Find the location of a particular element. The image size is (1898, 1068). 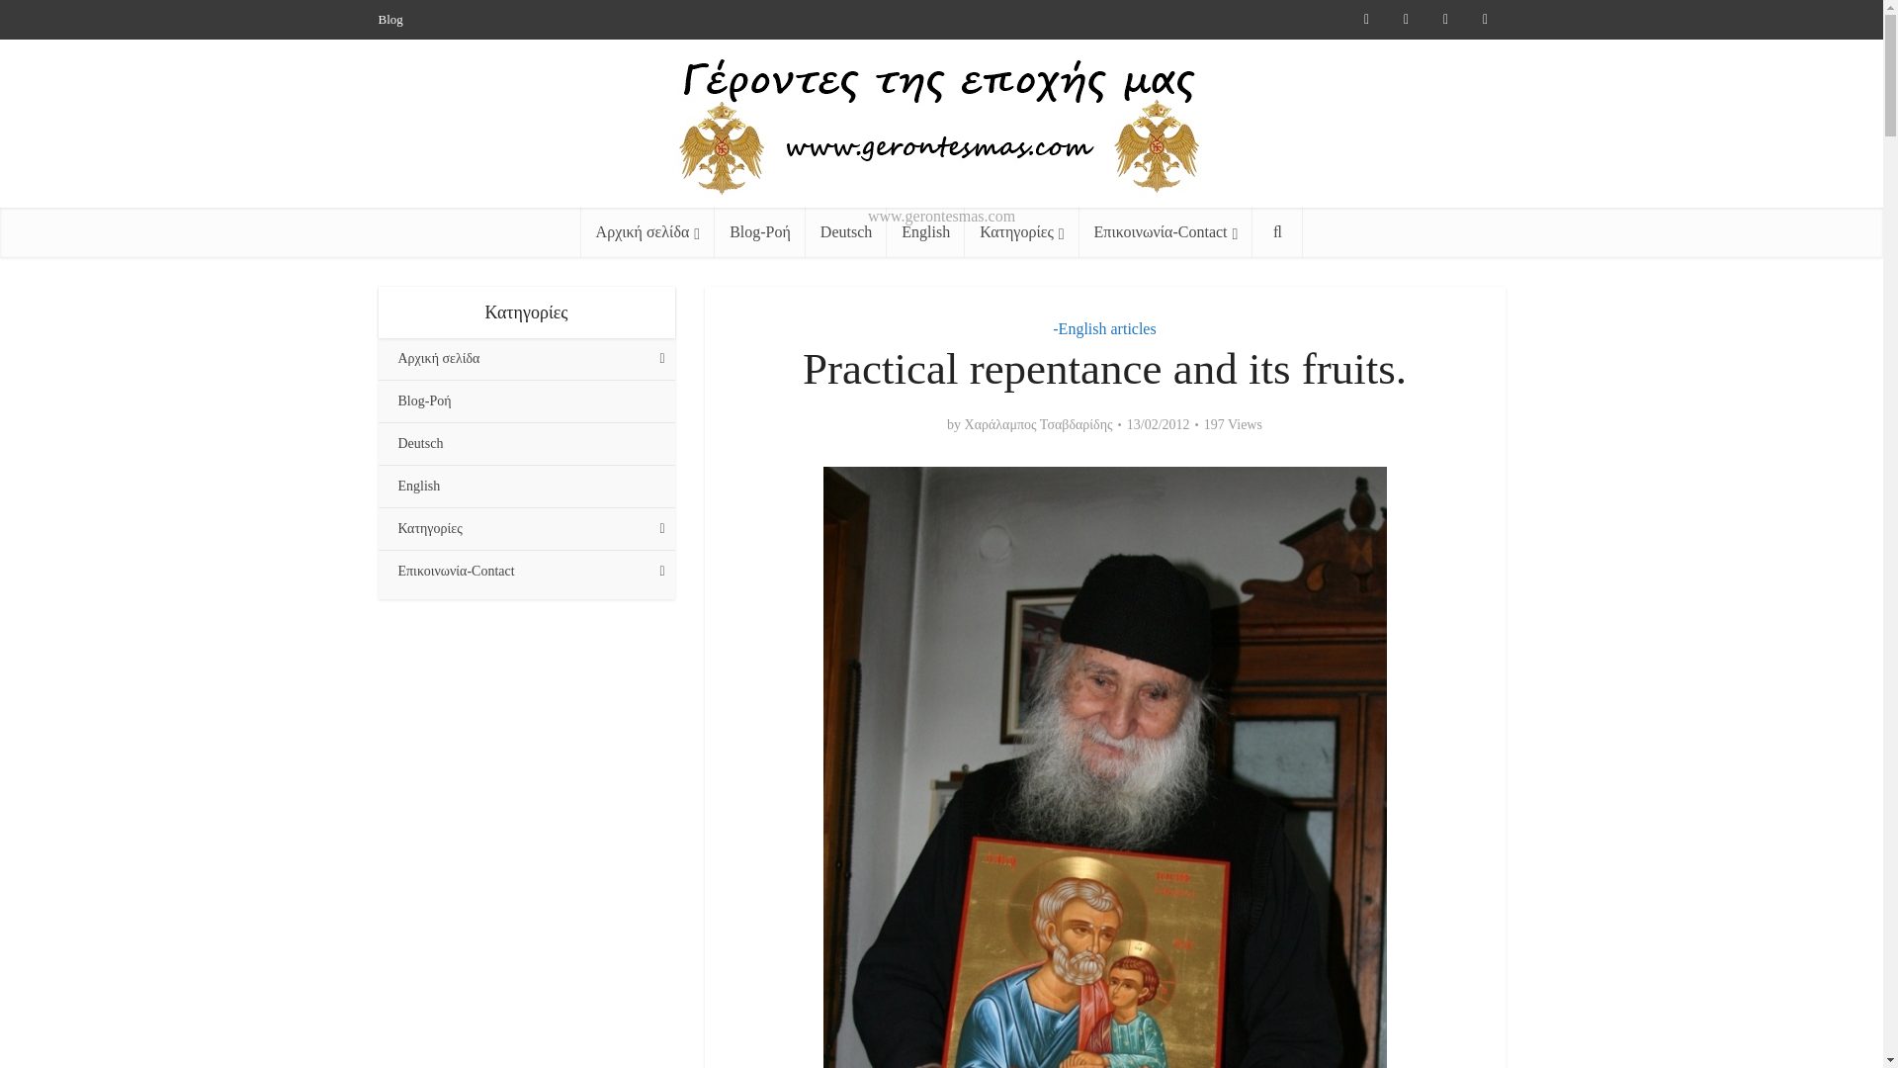

Blog is located at coordinates (389, 19).